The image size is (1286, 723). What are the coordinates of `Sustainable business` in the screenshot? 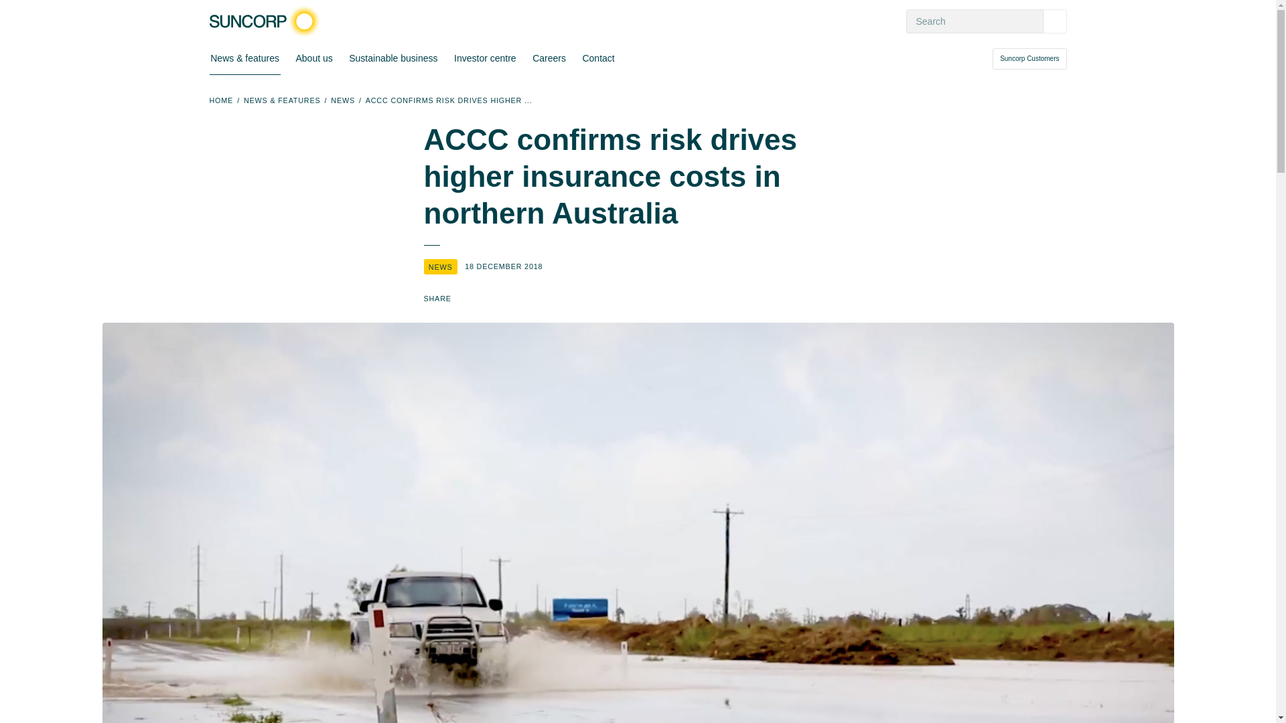 It's located at (392, 59).